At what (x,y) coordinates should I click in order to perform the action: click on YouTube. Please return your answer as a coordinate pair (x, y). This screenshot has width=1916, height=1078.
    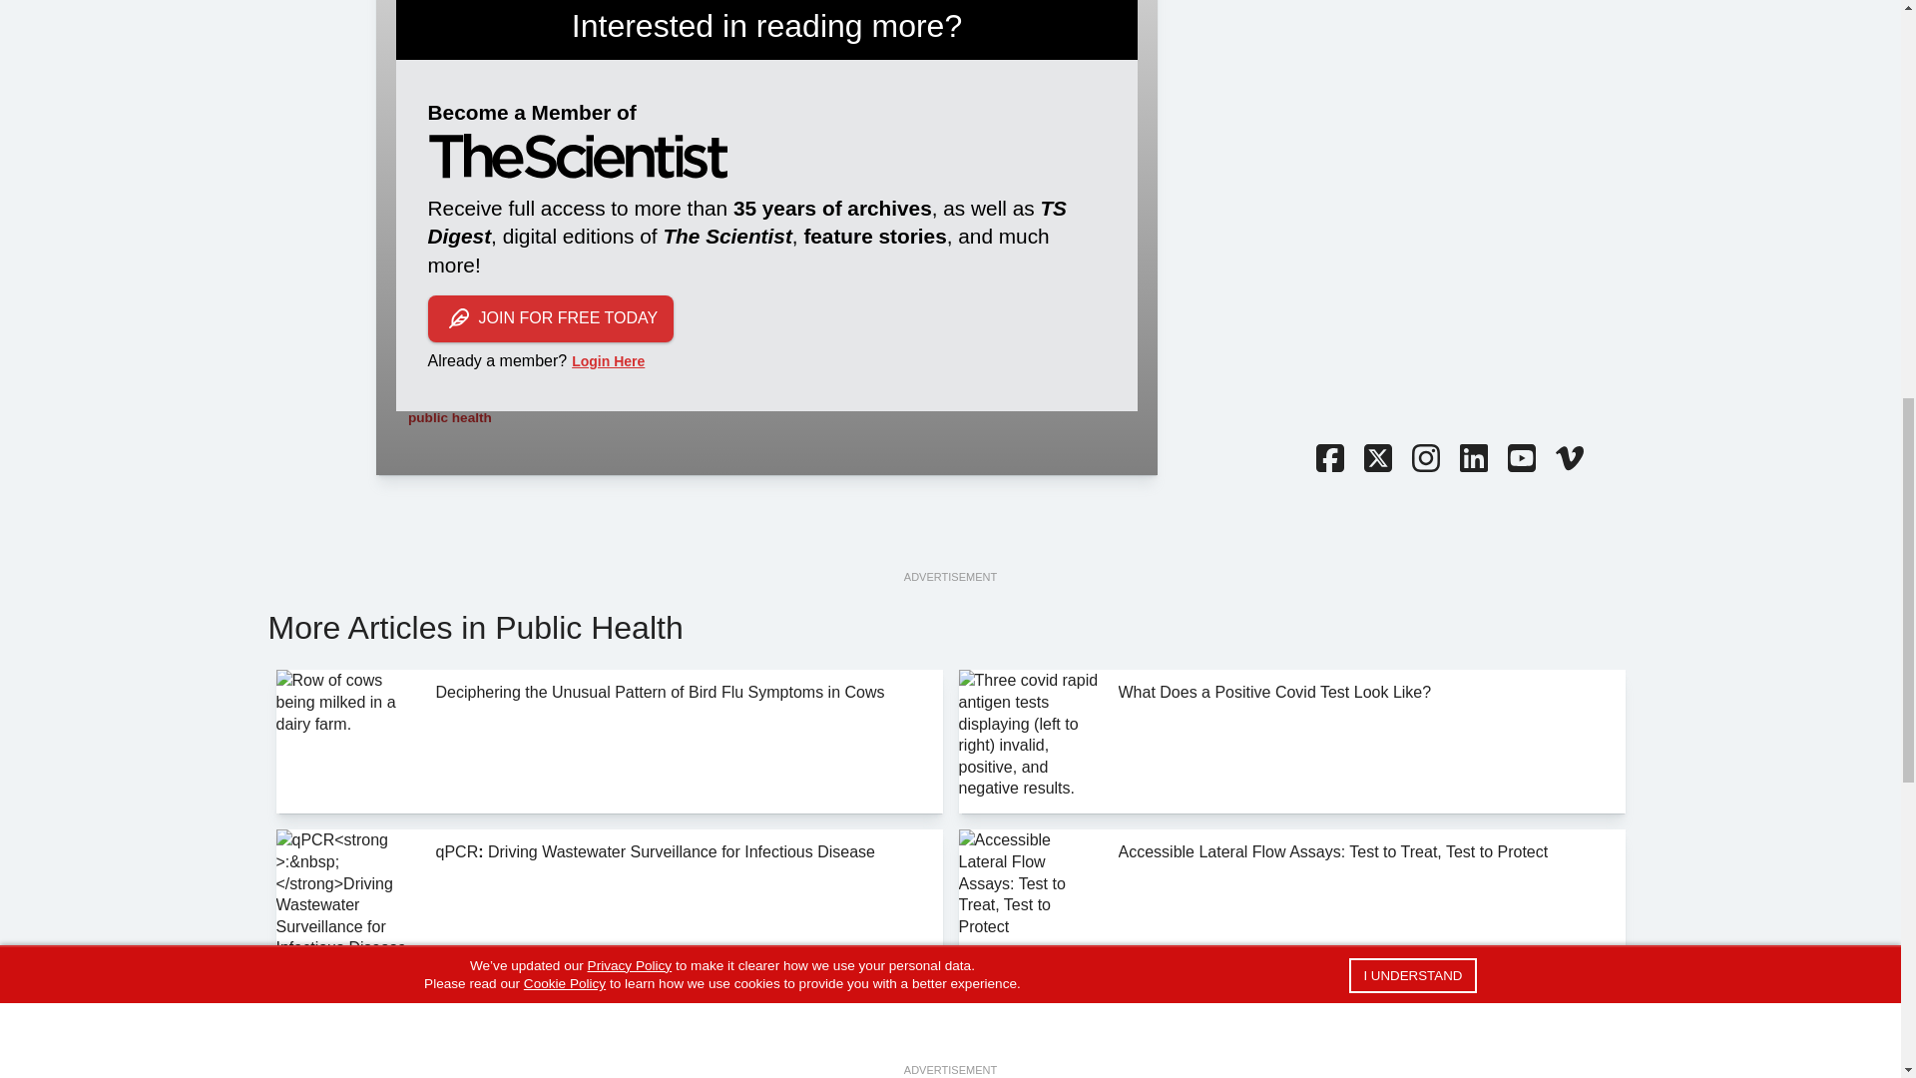
    Looking at the image, I should click on (1520, 460).